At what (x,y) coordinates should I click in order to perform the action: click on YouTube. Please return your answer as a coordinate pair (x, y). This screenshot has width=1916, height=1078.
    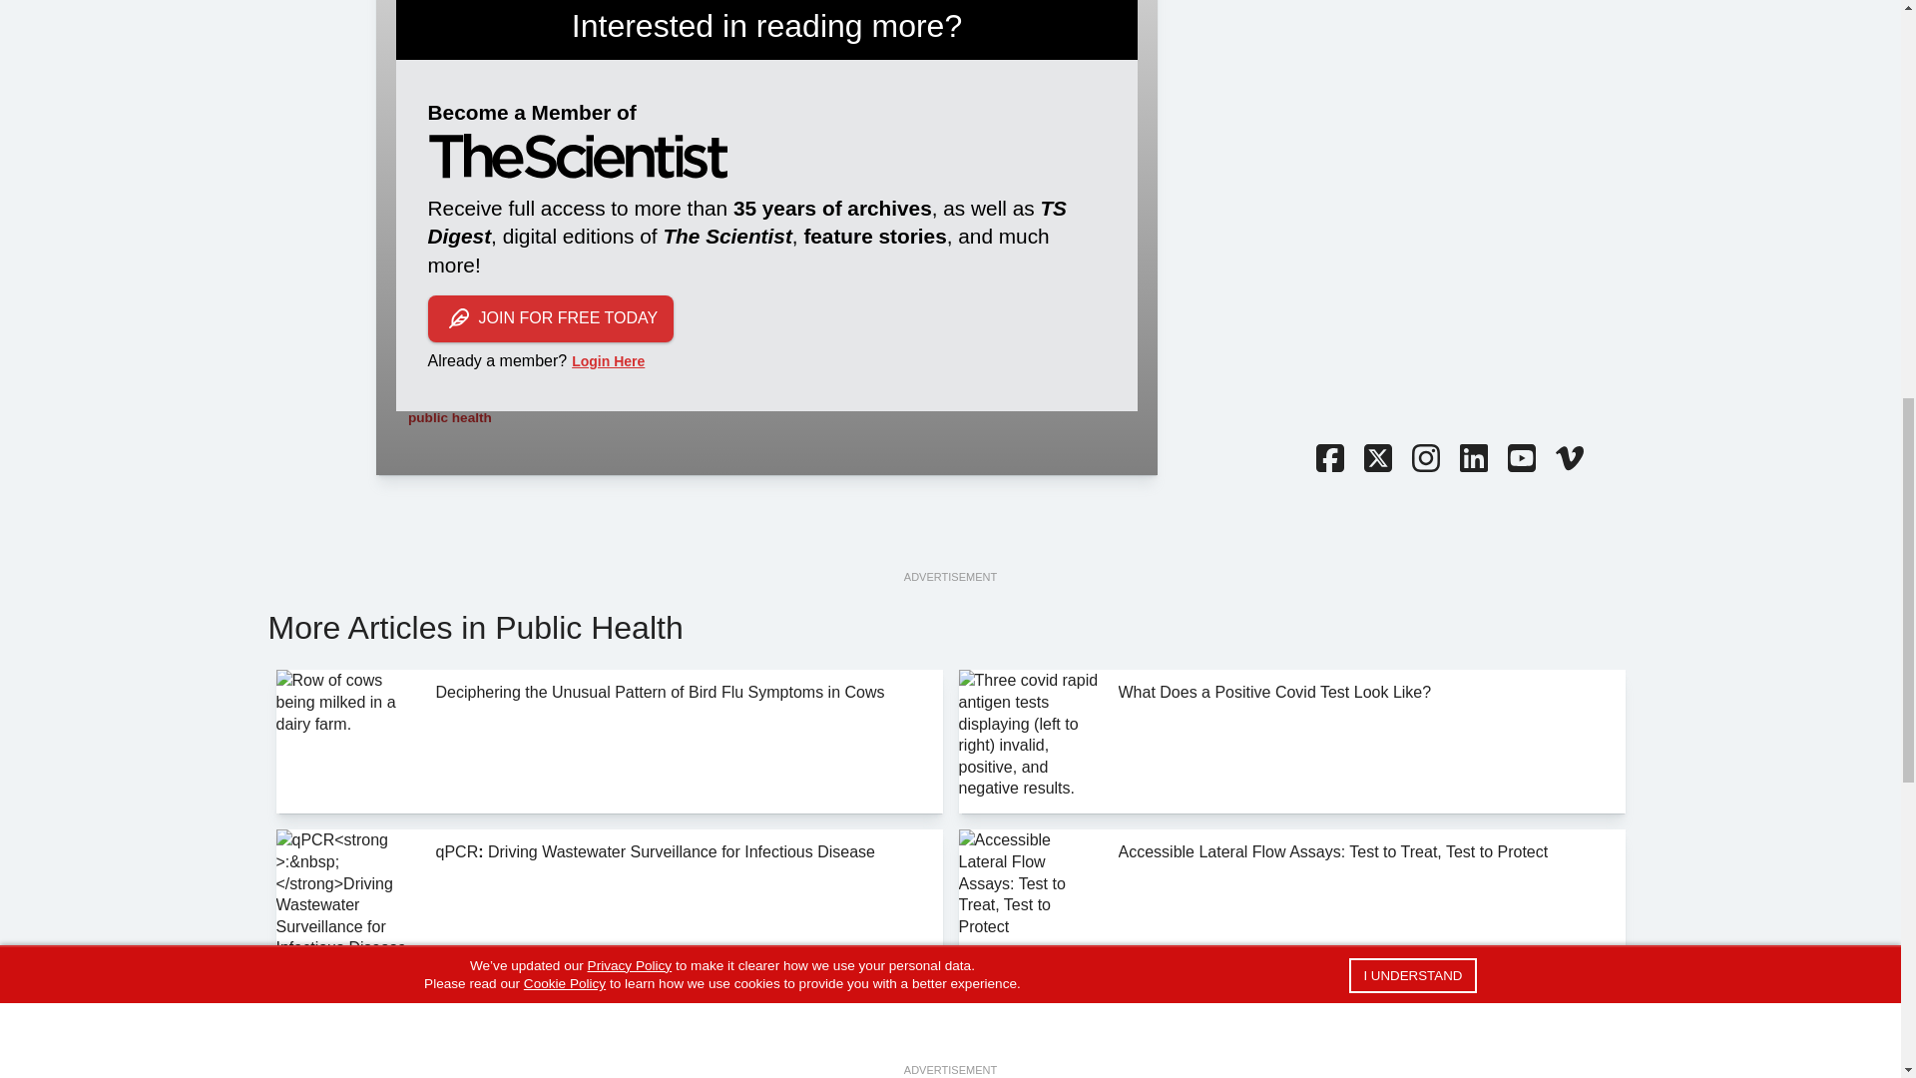
    Looking at the image, I should click on (1520, 460).